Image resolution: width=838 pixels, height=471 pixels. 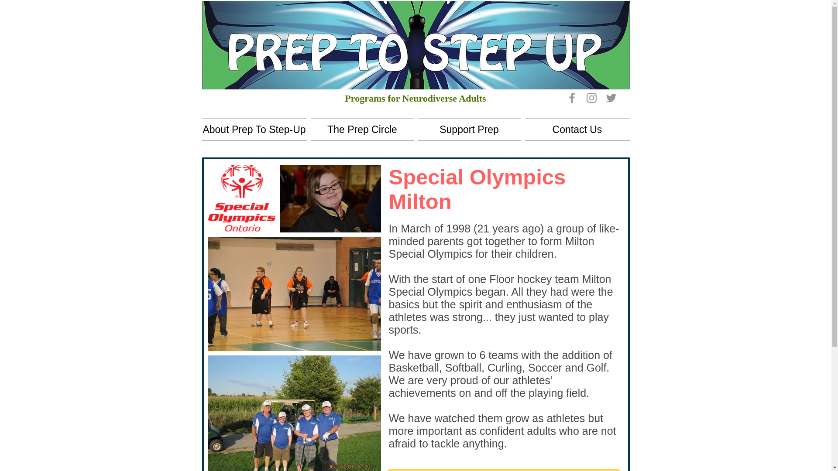 What do you see at coordinates (415, 98) in the screenshot?
I see `Programs for Neurodiverse Adults` at bounding box center [415, 98].